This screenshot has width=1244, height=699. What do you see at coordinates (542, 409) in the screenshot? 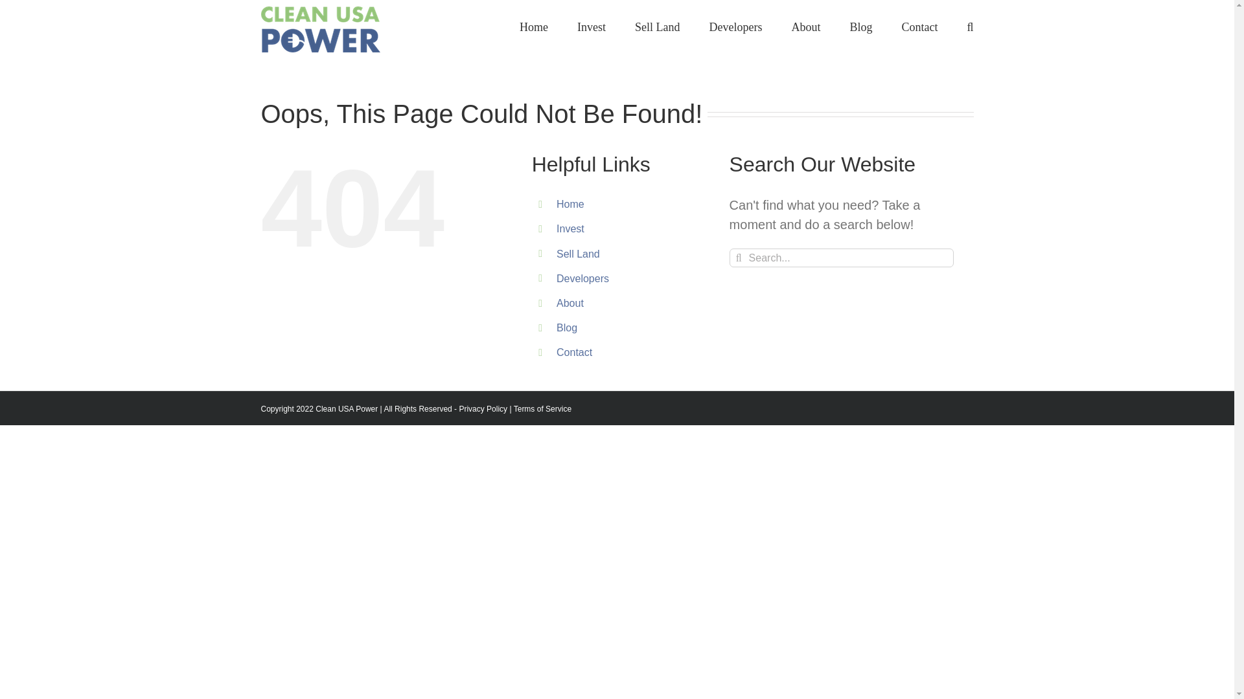
I see `Terms of Service` at bounding box center [542, 409].